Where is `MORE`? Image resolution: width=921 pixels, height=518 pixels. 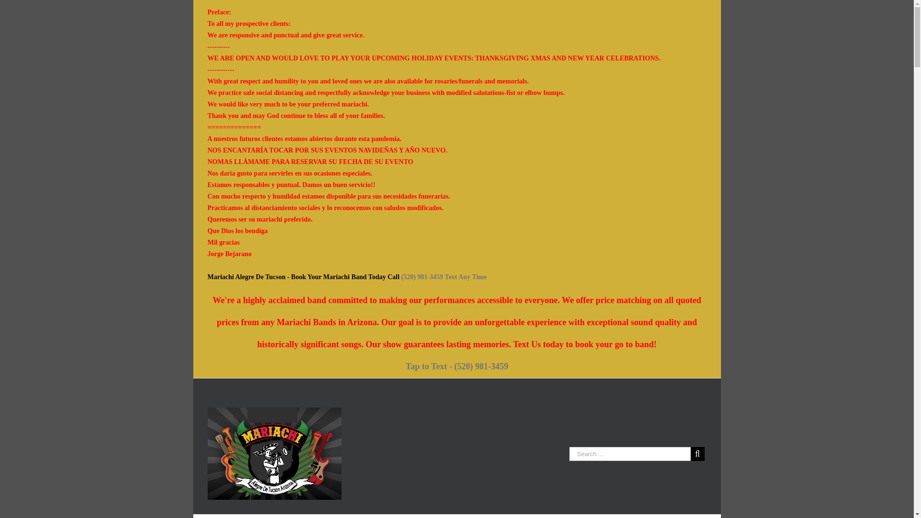
MORE is located at coordinates (498, 516).